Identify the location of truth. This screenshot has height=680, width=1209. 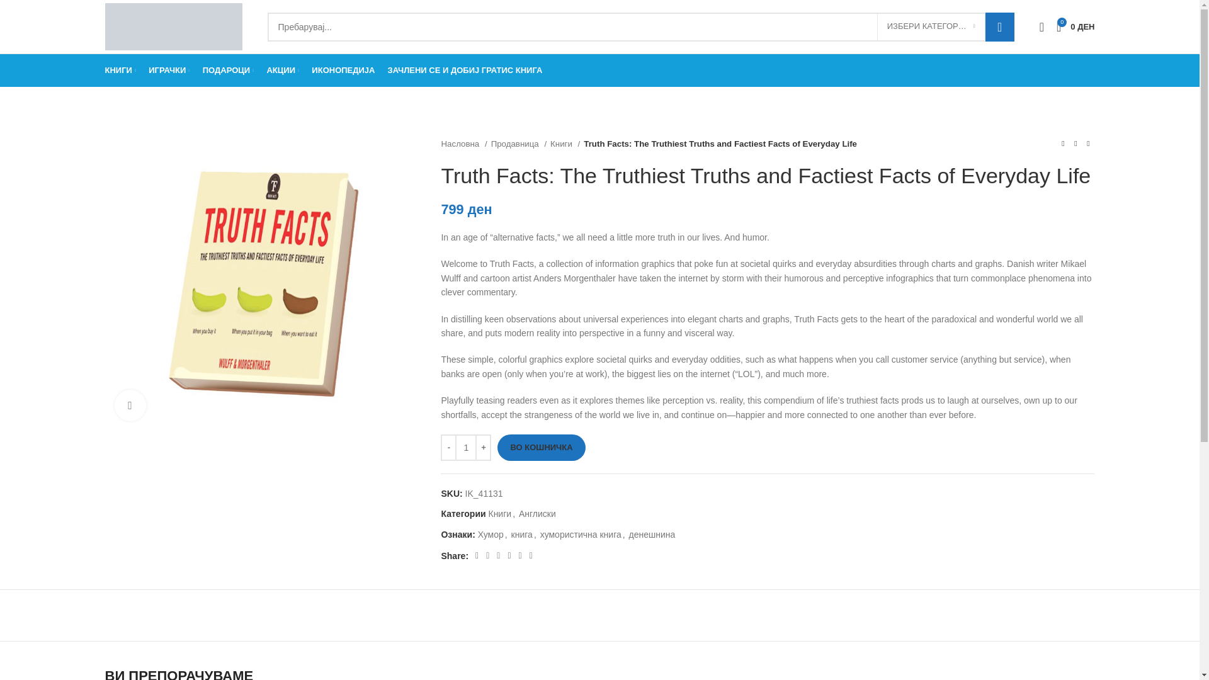
(263, 283).